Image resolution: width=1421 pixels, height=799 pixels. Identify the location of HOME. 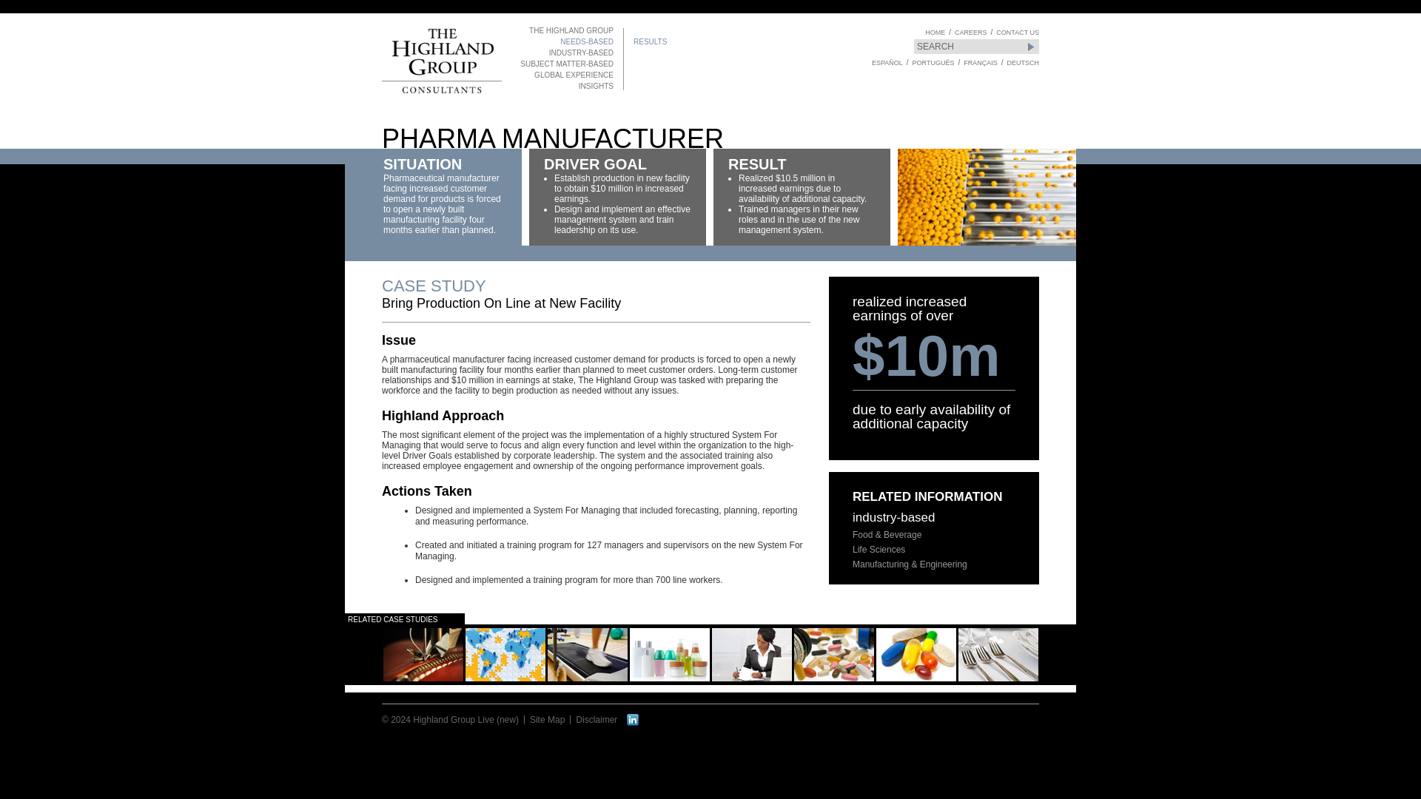
(934, 32).